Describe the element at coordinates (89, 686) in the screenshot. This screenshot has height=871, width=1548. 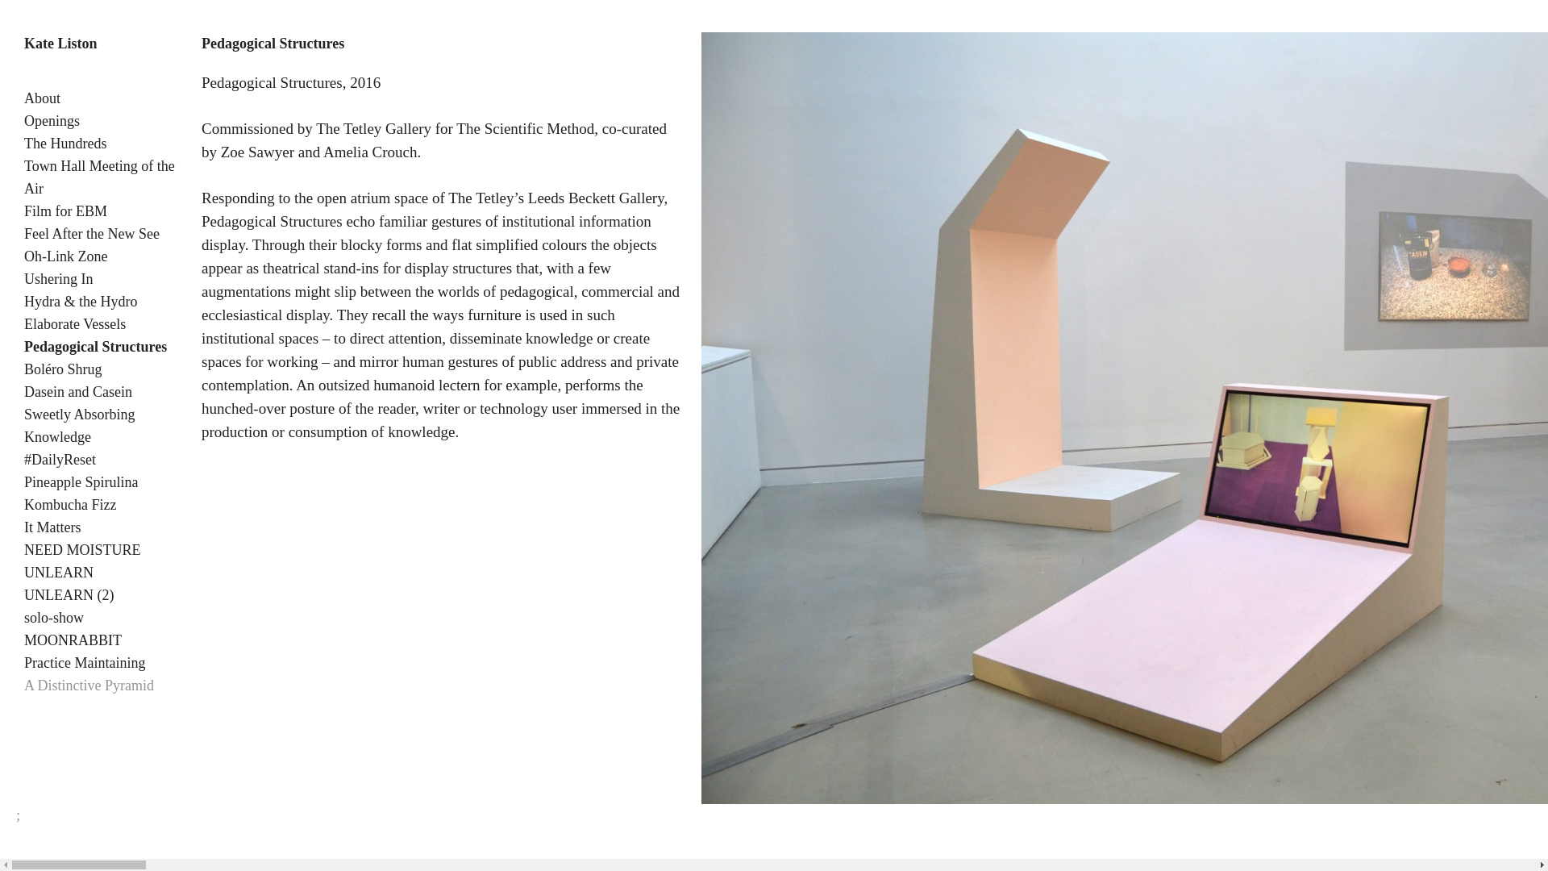
I see `A Distinctive Pyramid` at that location.